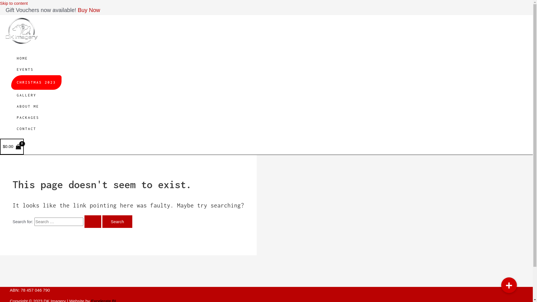  What do you see at coordinates (36, 129) in the screenshot?
I see `CONTACT` at bounding box center [36, 129].